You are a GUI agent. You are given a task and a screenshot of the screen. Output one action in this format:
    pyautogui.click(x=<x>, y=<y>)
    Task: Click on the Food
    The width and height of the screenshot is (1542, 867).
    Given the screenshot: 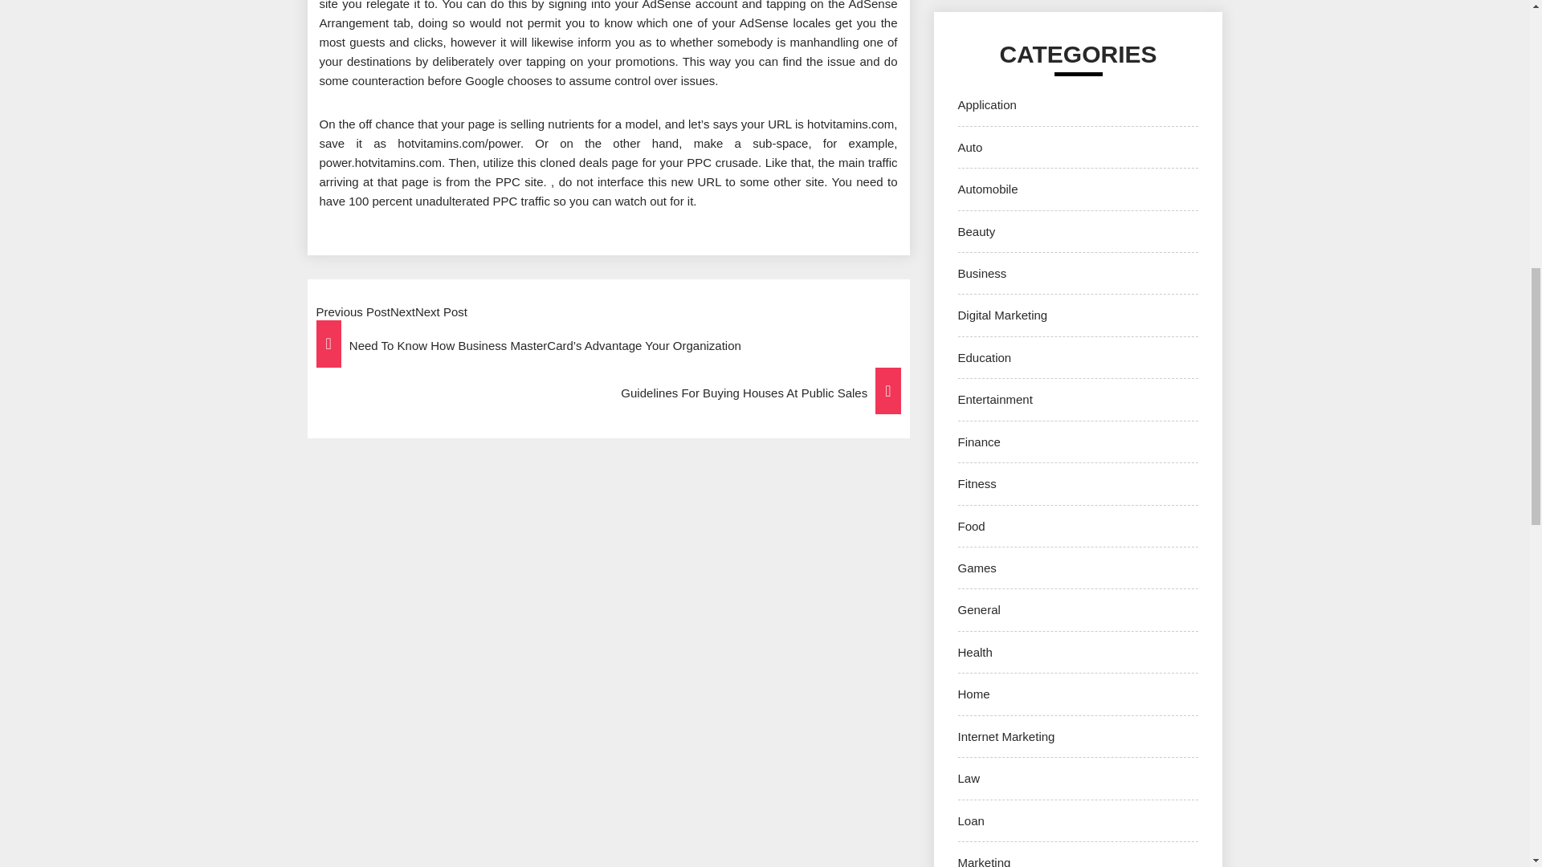 What is the action you would take?
    pyautogui.click(x=971, y=526)
    